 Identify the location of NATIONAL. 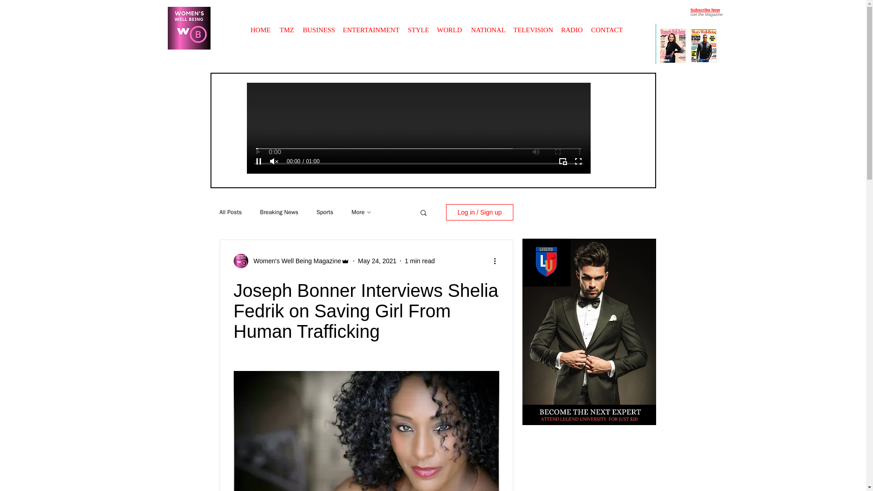
(487, 25).